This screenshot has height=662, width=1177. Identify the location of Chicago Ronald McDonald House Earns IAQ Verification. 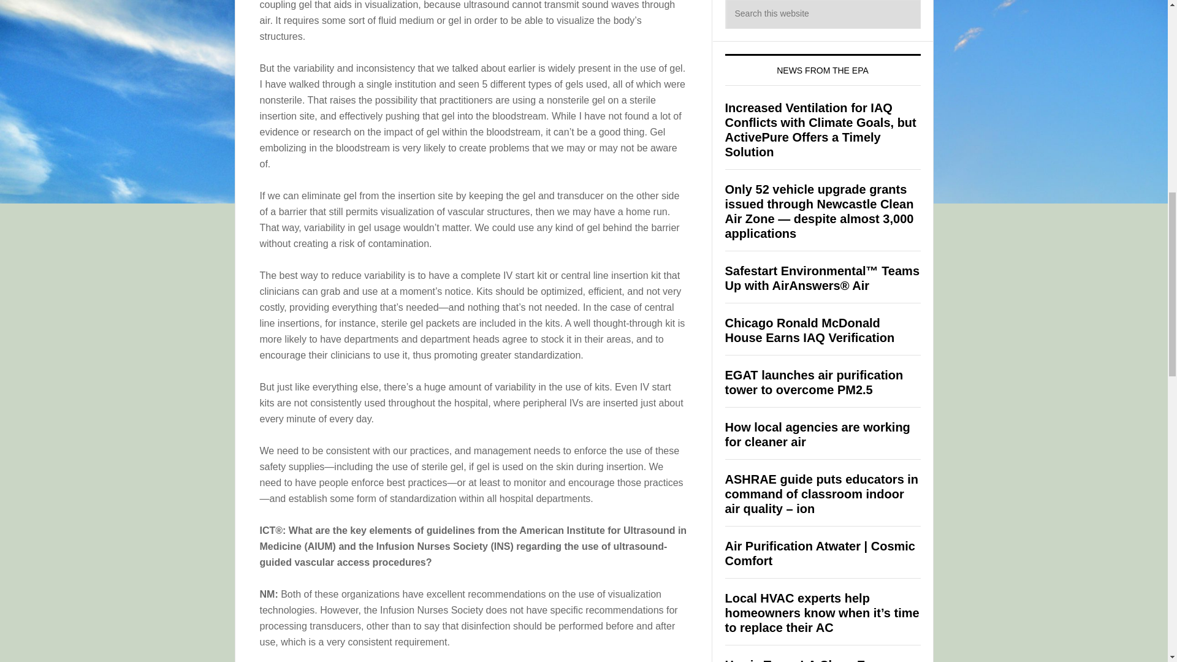
(809, 330).